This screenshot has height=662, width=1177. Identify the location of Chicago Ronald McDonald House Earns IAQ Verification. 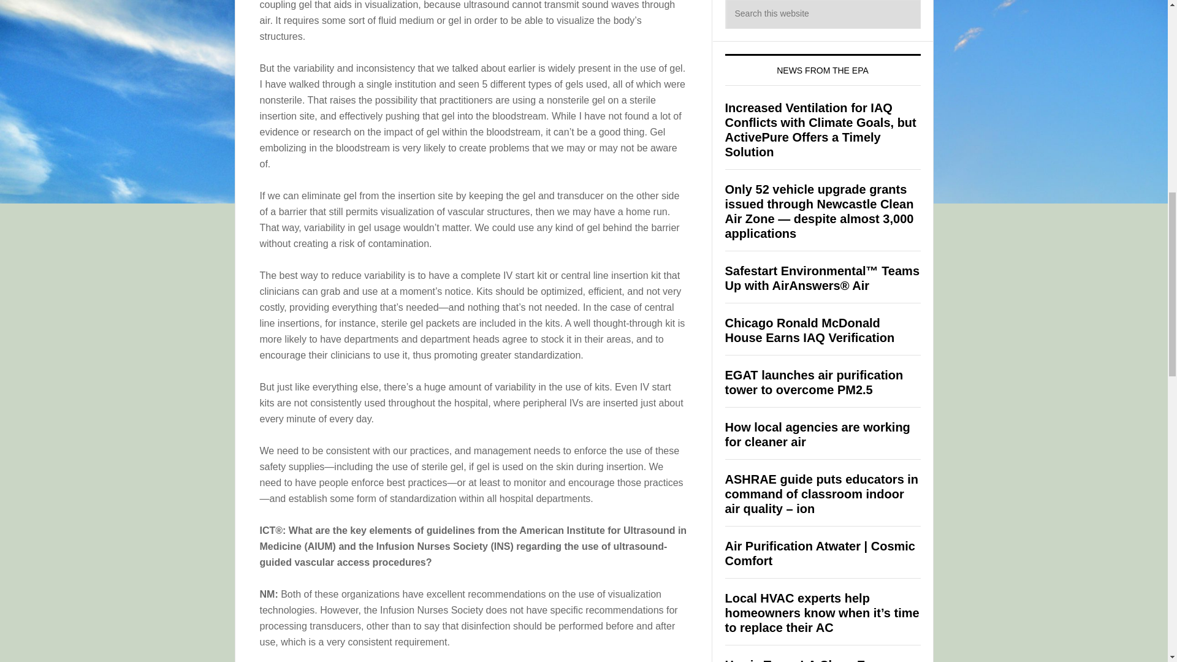
(809, 330).